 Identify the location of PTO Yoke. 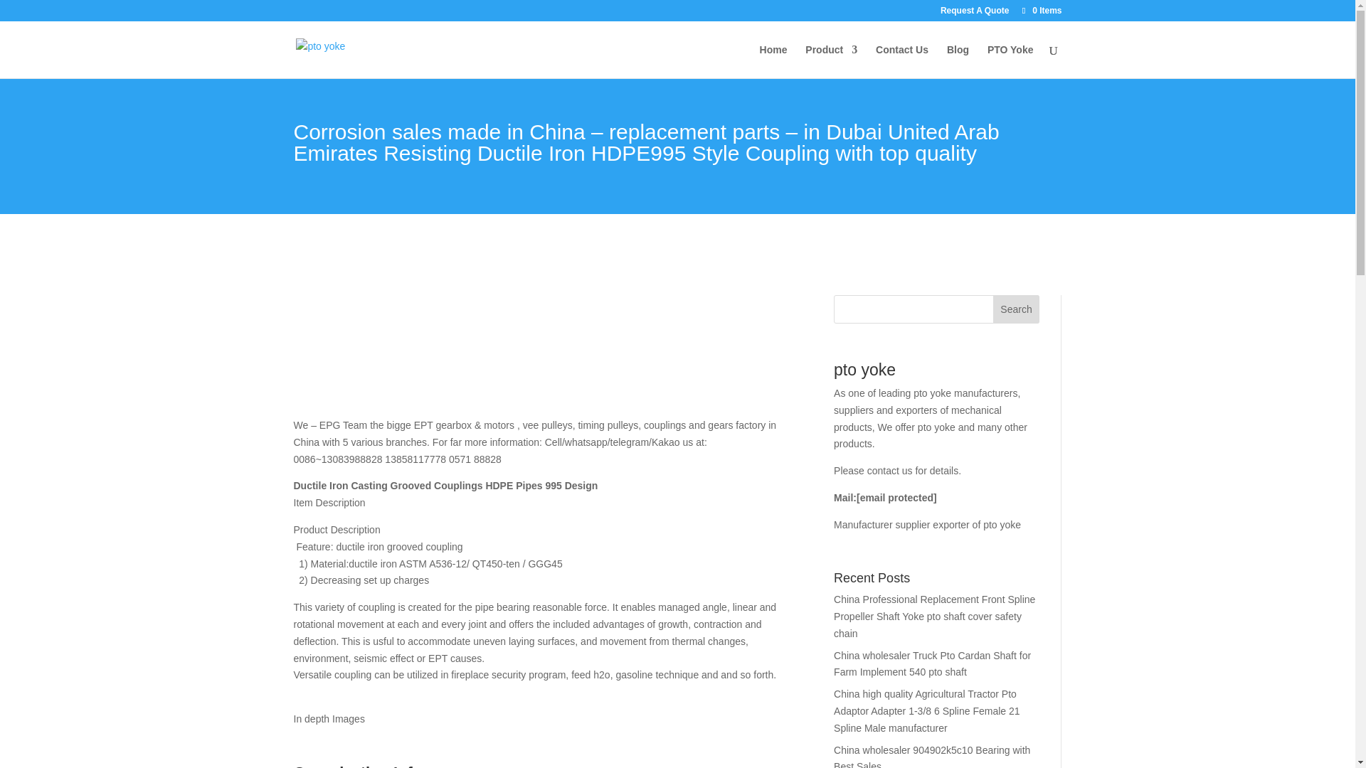
(1010, 61).